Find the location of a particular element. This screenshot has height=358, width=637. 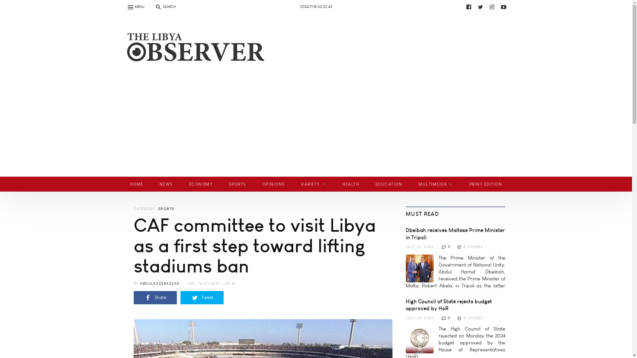

Search is located at coordinates (9, 4).